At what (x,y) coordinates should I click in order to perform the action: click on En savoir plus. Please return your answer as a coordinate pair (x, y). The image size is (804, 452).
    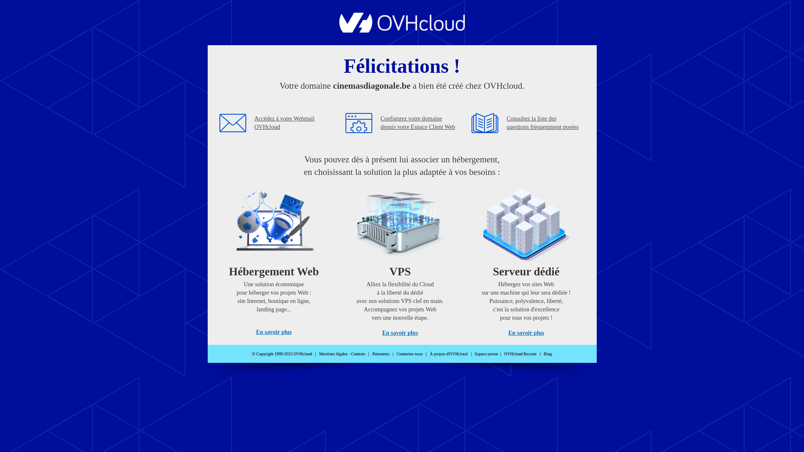
    Looking at the image, I should click on (526, 333).